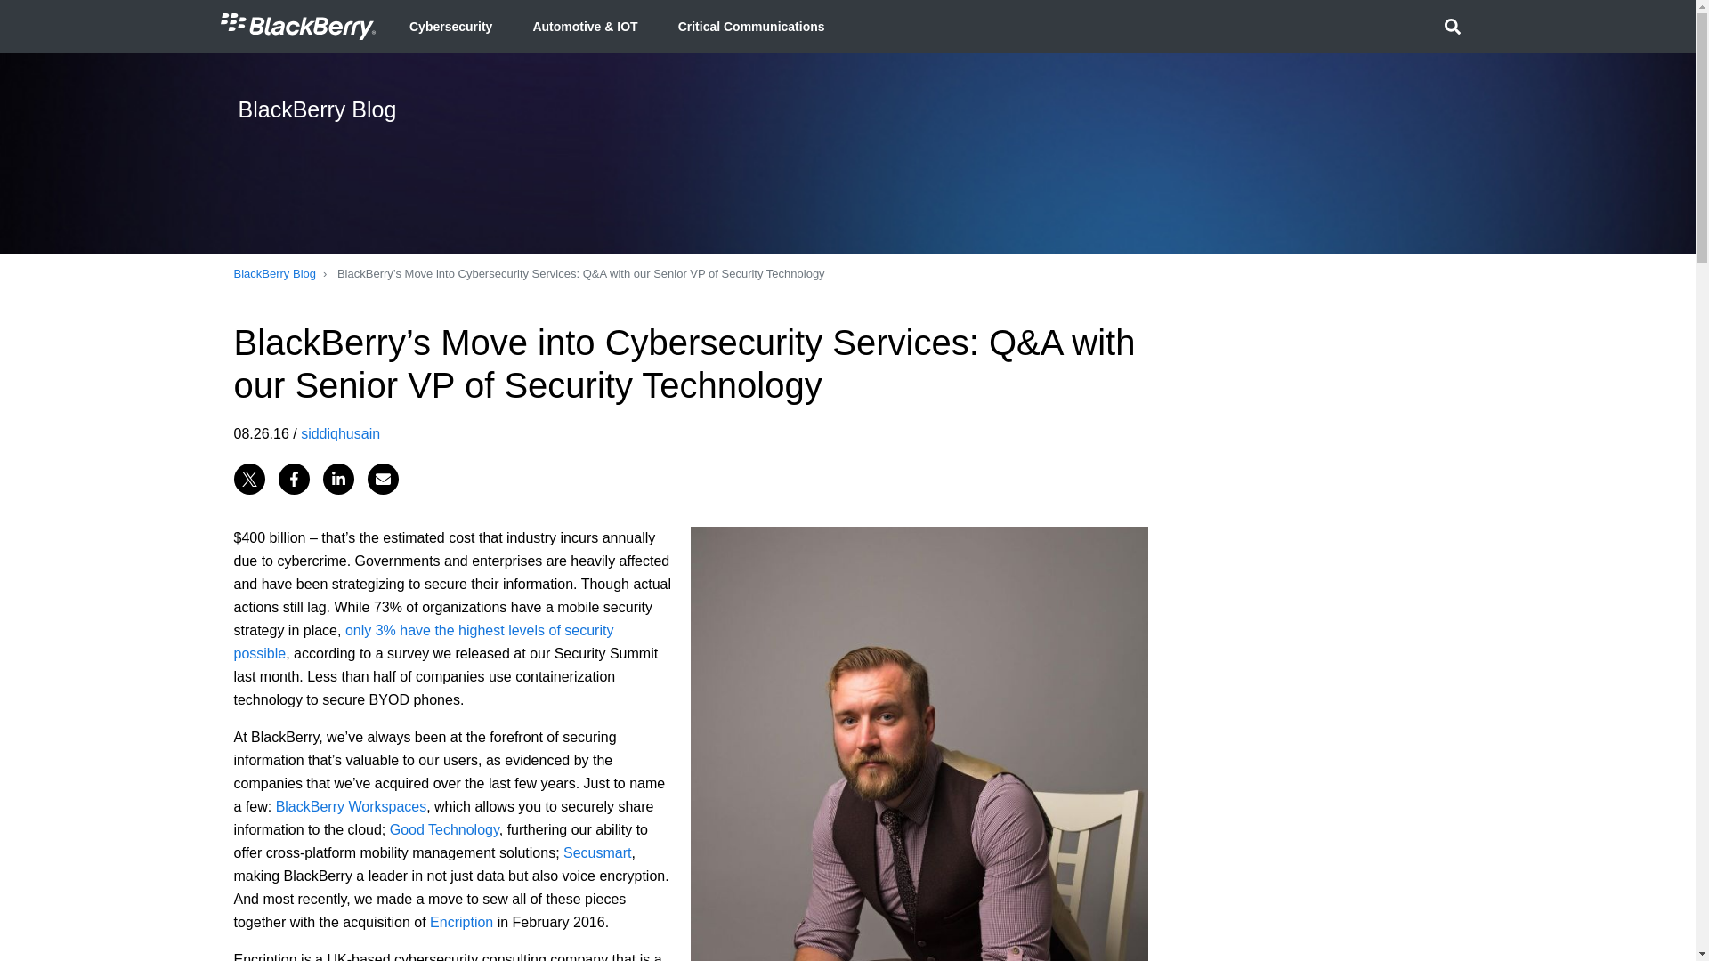 Image resolution: width=1709 pixels, height=961 pixels. I want to click on BlackBerry Logo, so click(297, 27).